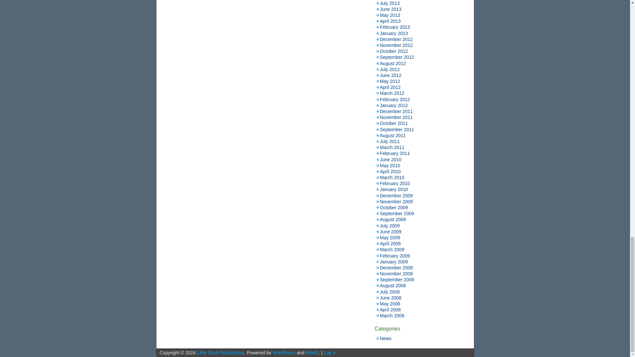  What do you see at coordinates (284, 352) in the screenshot?
I see `Powered by WordPress` at bounding box center [284, 352].